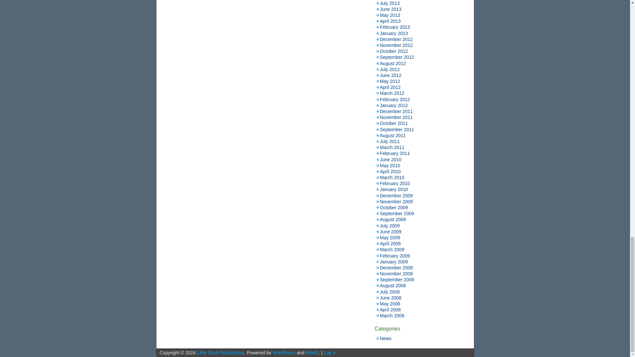  What do you see at coordinates (284, 352) in the screenshot?
I see `Powered by WordPress` at bounding box center [284, 352].